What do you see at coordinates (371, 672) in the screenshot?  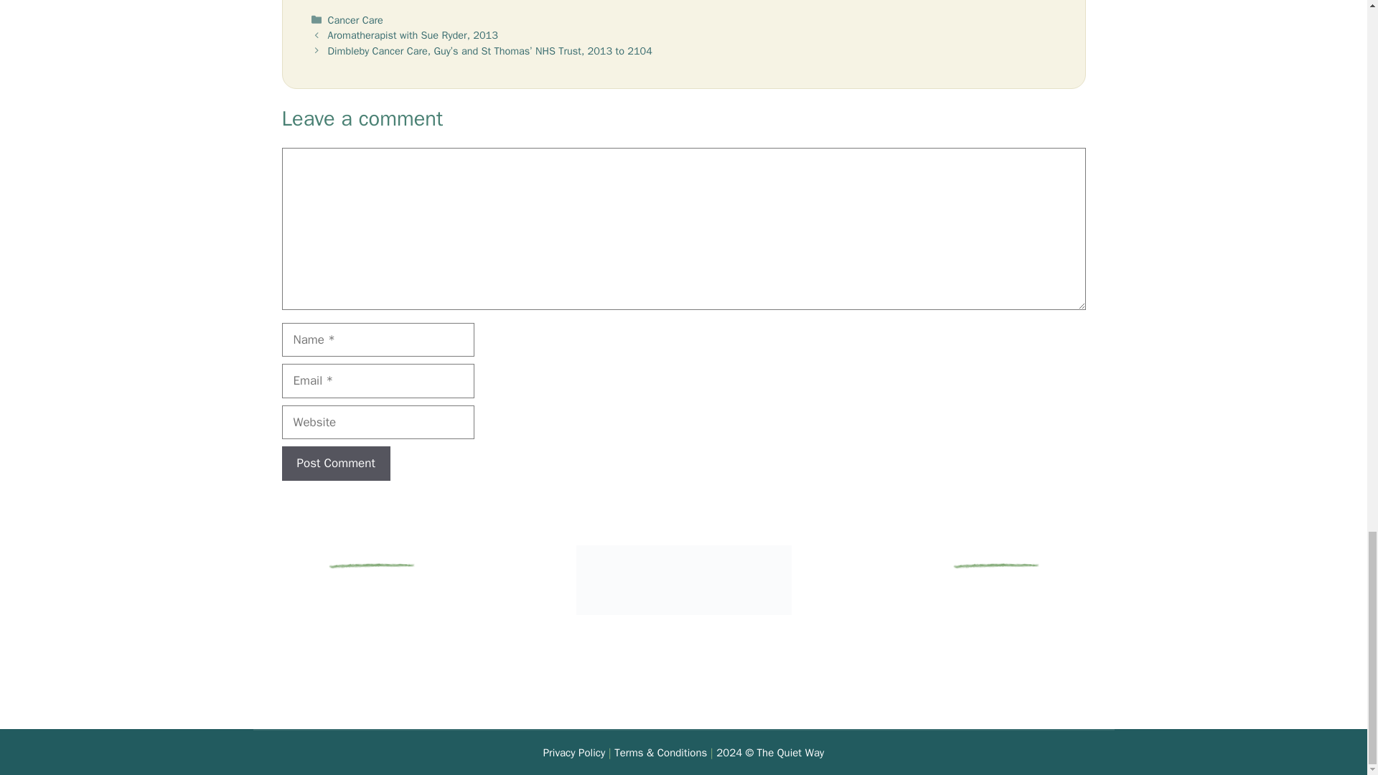 I see `Offerings` at bounding box center [371, 672].